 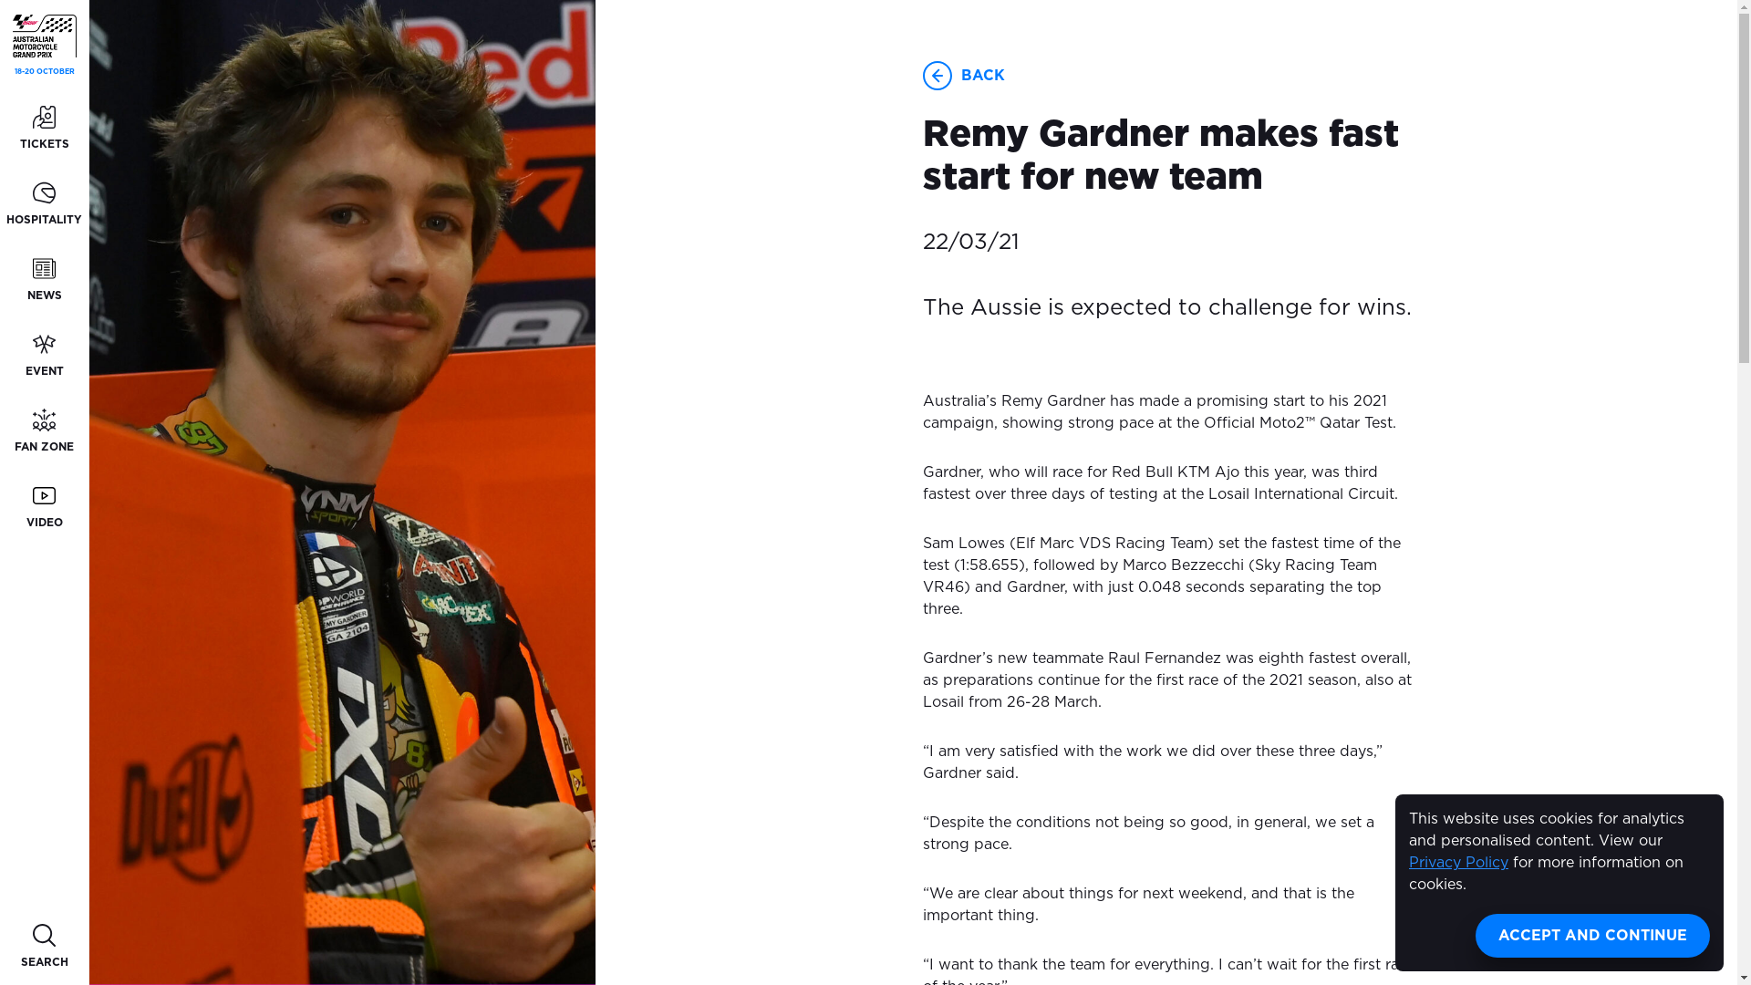 What do you see at coordinates (44, 130) in the screenshot?
I see `TICKETS` at bounding box center [44, 130].